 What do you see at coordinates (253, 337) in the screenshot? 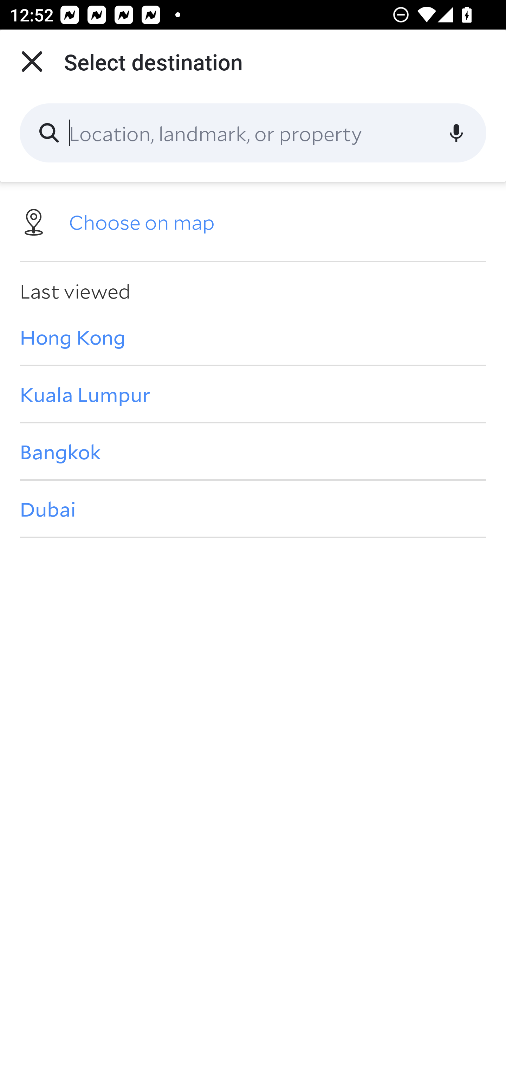
I see `Hong Kong` at bounding box center [253, 337].